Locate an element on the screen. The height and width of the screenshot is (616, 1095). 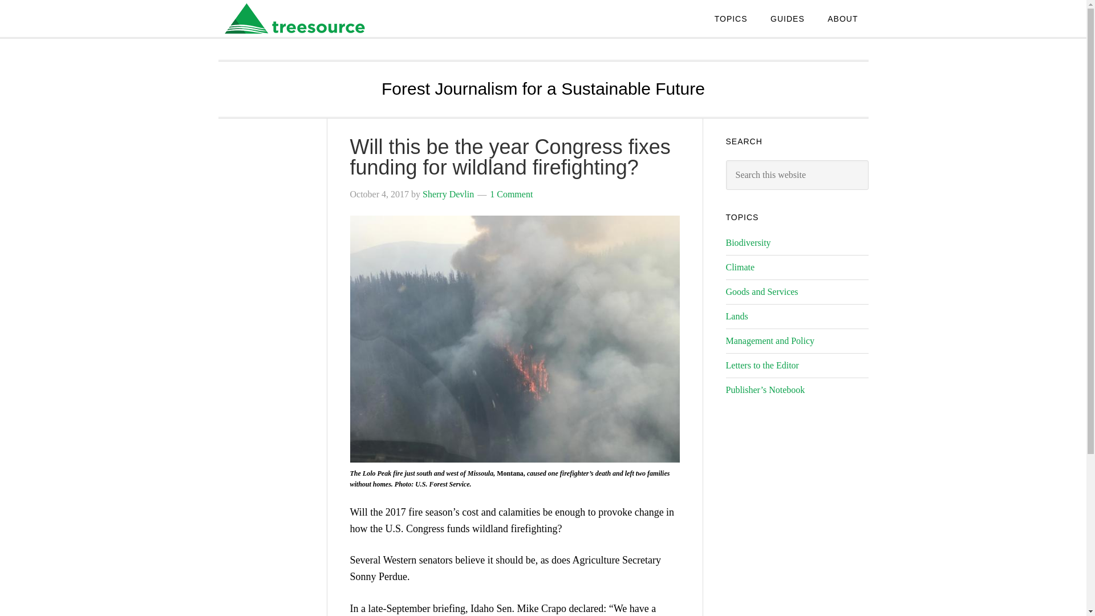
Climate is located at coordinates (739, 267).